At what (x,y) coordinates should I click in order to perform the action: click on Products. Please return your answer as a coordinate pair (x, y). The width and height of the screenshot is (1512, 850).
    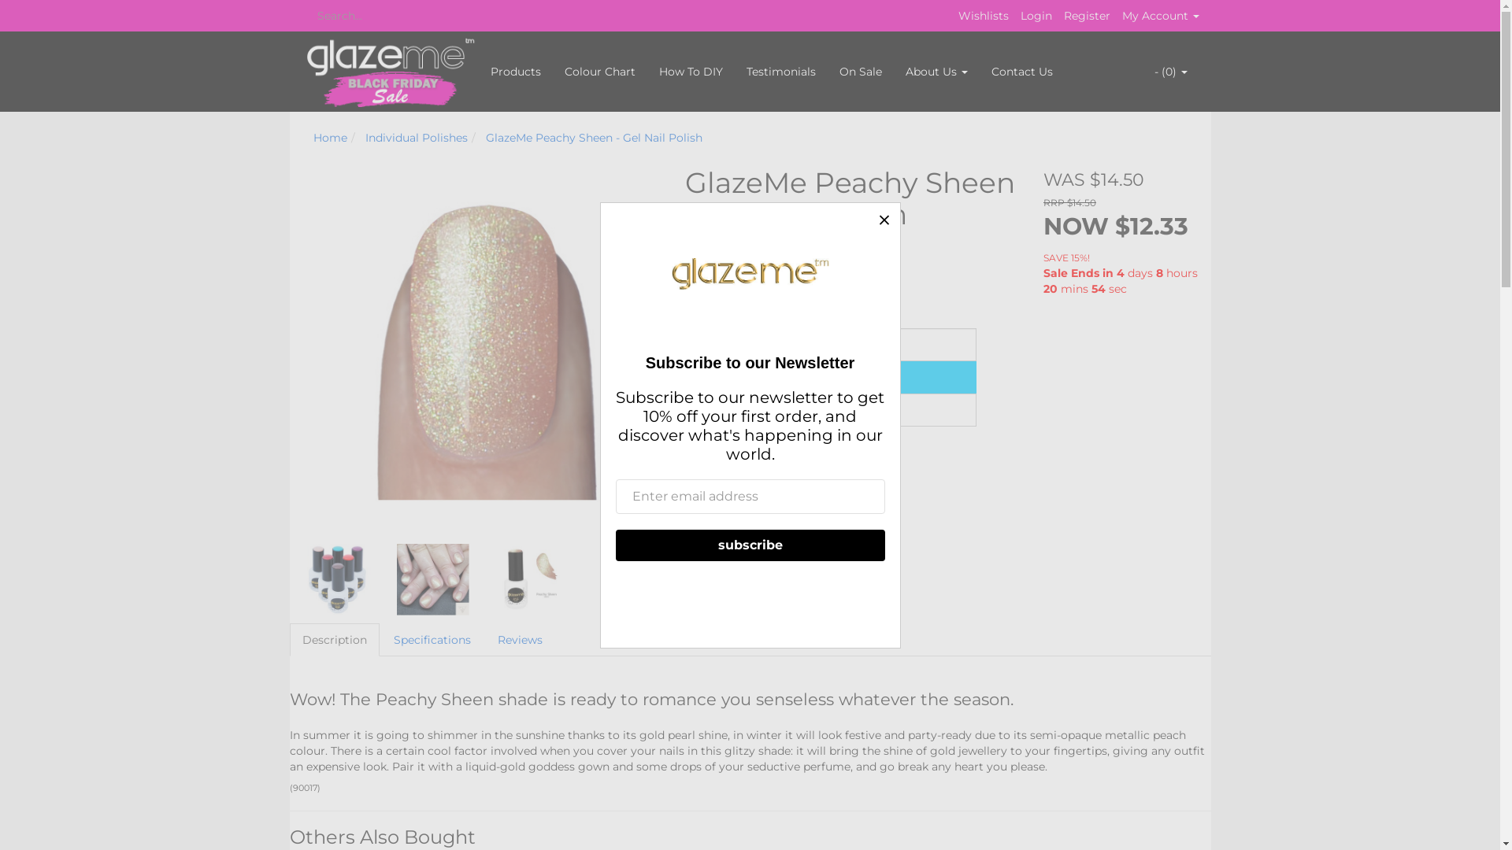
    Looking at the image, I should click on (516, 72).